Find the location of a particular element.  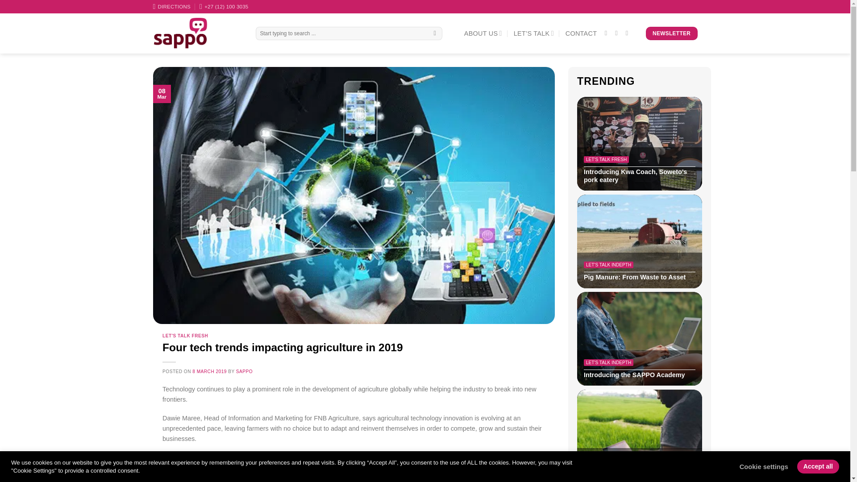

NEWSLETTER is located at coordinates (671, 33).